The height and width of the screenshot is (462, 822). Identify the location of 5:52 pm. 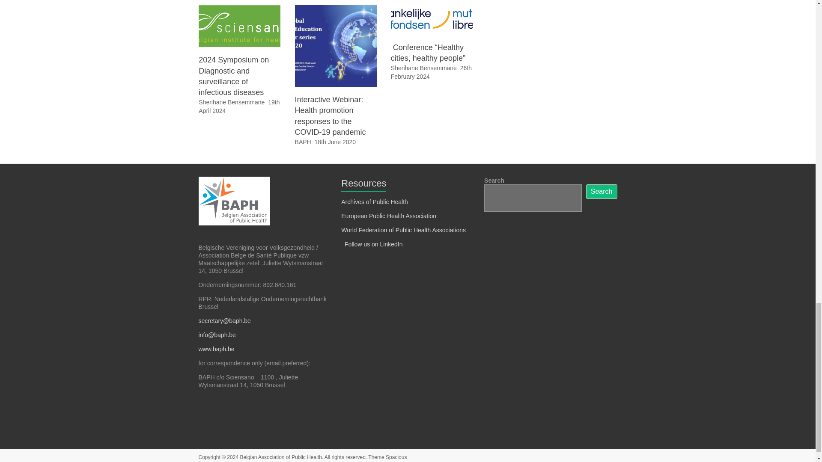
(239, 106).